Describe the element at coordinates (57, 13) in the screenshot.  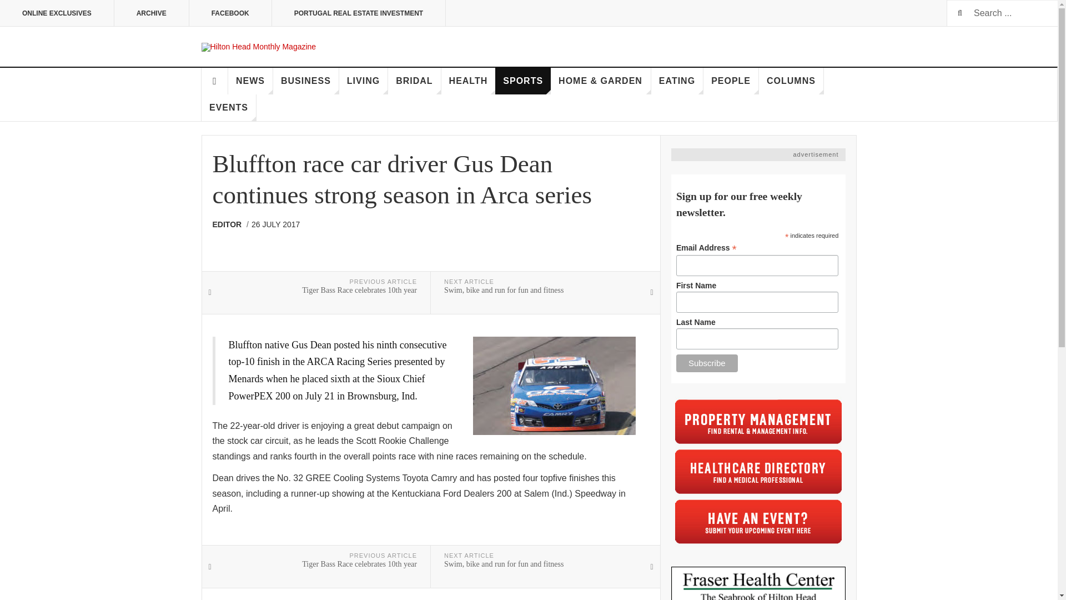
I see `ONLINE EXCLUSIVES` at that location.